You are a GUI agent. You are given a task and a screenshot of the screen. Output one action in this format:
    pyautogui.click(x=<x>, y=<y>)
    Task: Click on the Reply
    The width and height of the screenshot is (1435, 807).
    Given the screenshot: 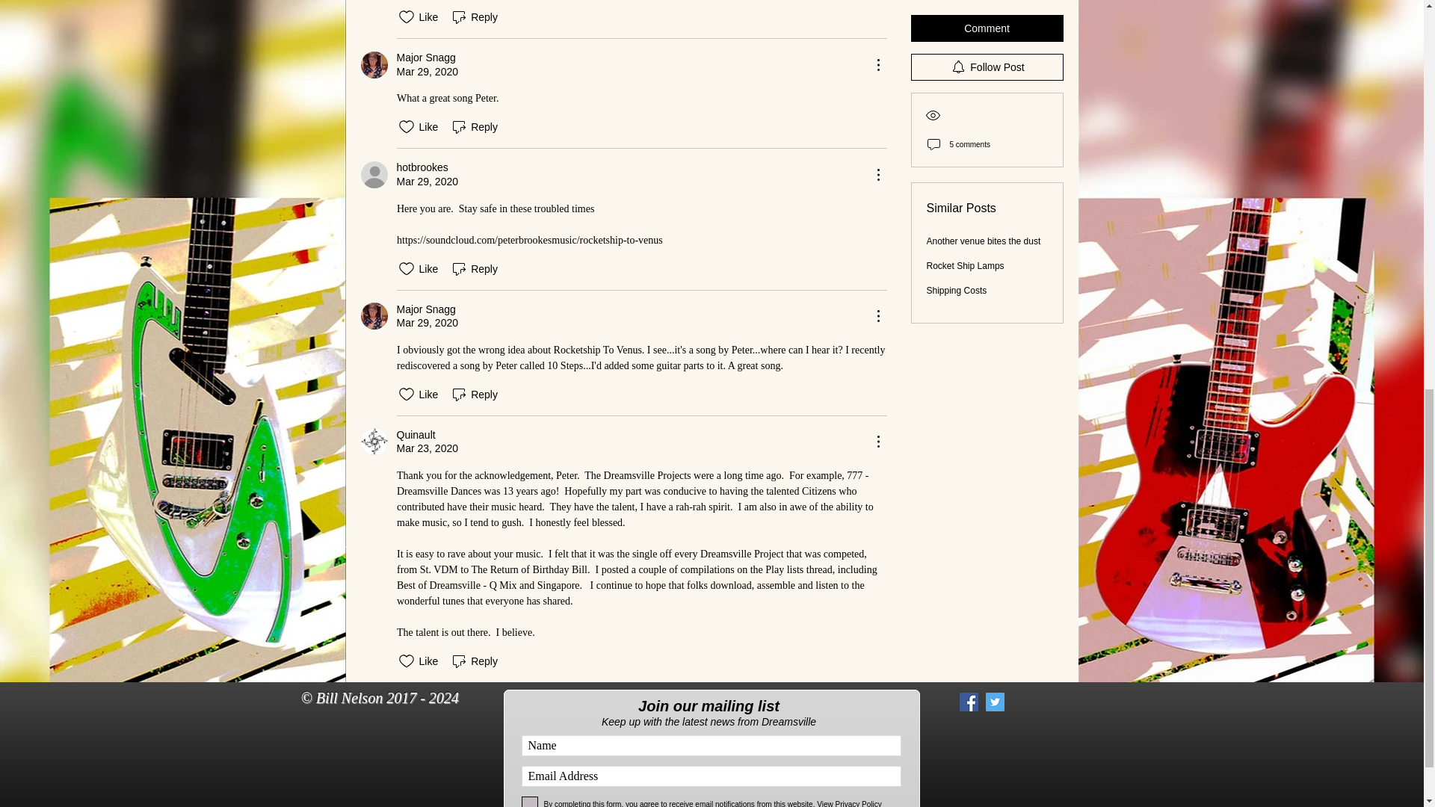 What is the action you would take?
    pyautogui.click(x=474, y=268)
    